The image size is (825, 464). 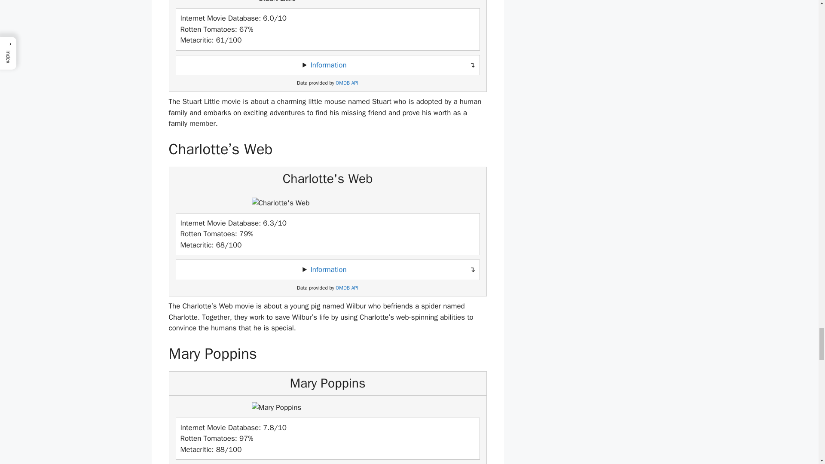 What do you see at coordinates (347, 288) in the screenshot?
I see `OMDB API` at bounding box center [347, 288].